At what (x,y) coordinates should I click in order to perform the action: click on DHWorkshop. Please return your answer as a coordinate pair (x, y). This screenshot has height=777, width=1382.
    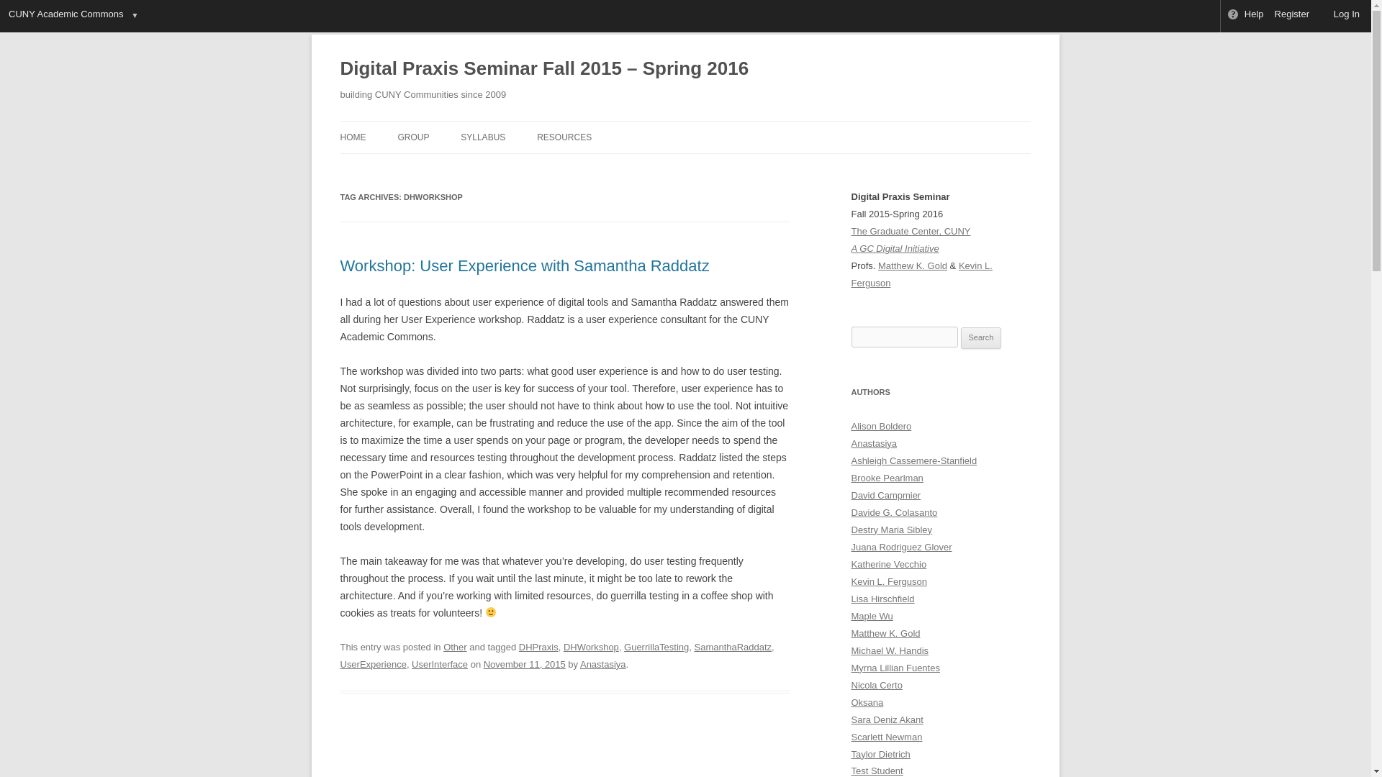
    Looking at the image, I should click on (592, 647).